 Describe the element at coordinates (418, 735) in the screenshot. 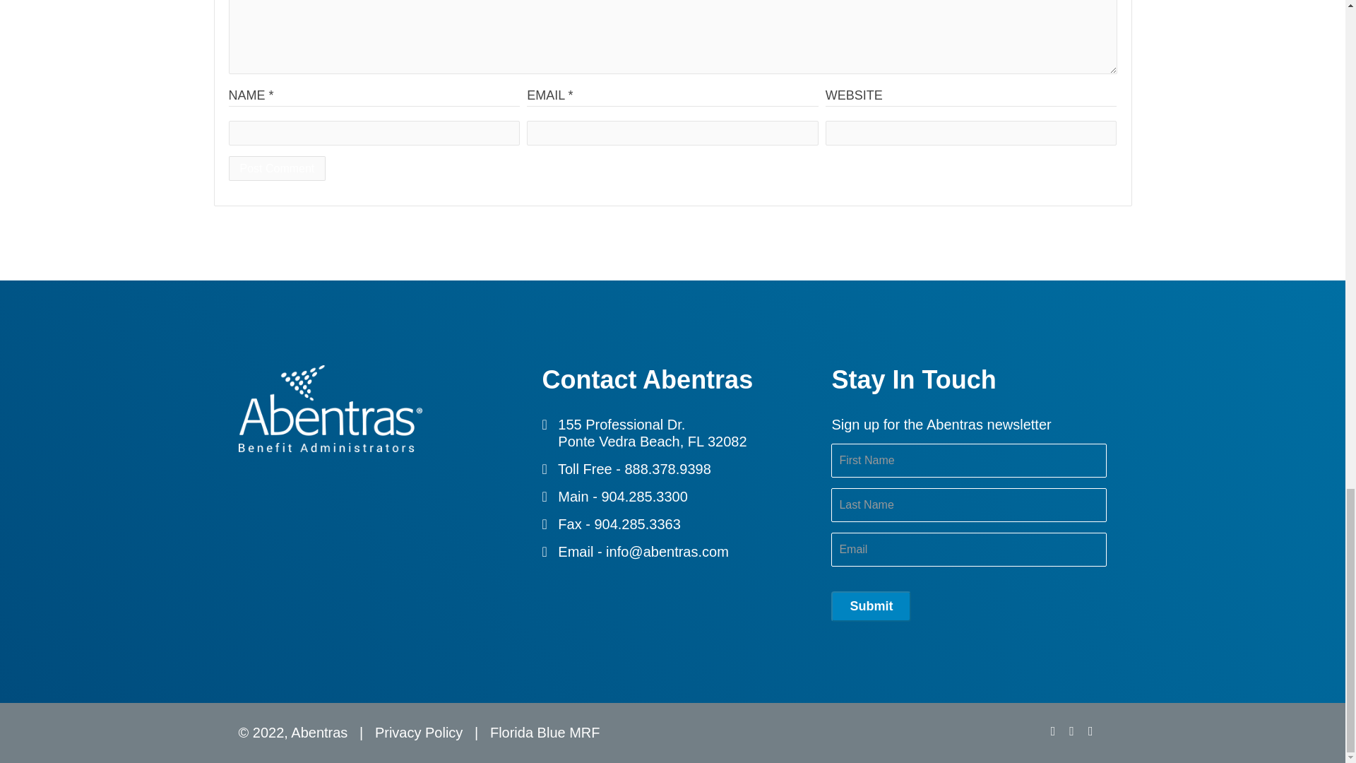

I see `Privacy Policy` at that location.